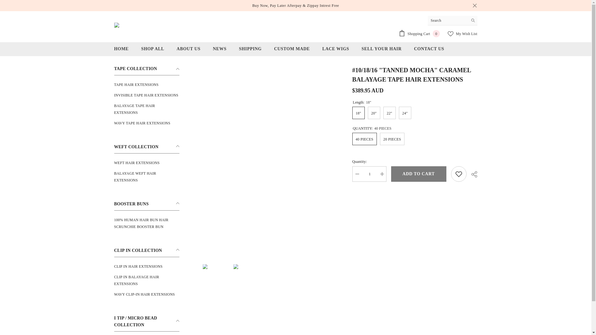  Describe the element at coordinates (369, 174) in the screenshot. I see `1` at that location.